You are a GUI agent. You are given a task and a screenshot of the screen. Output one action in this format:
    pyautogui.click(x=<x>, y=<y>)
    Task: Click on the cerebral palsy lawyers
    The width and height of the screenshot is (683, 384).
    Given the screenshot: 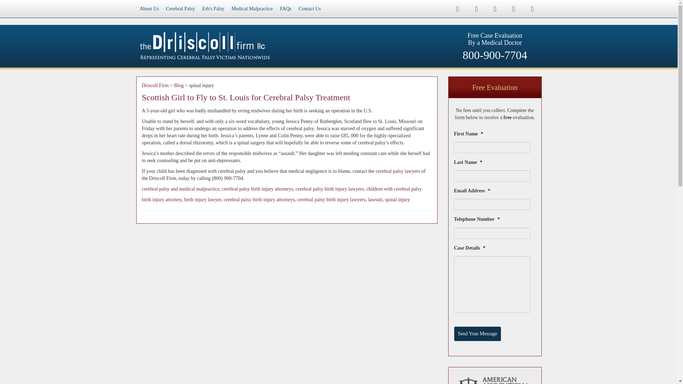 What is the action you would take?
    pyautogui.click(x=398, y=171)
    